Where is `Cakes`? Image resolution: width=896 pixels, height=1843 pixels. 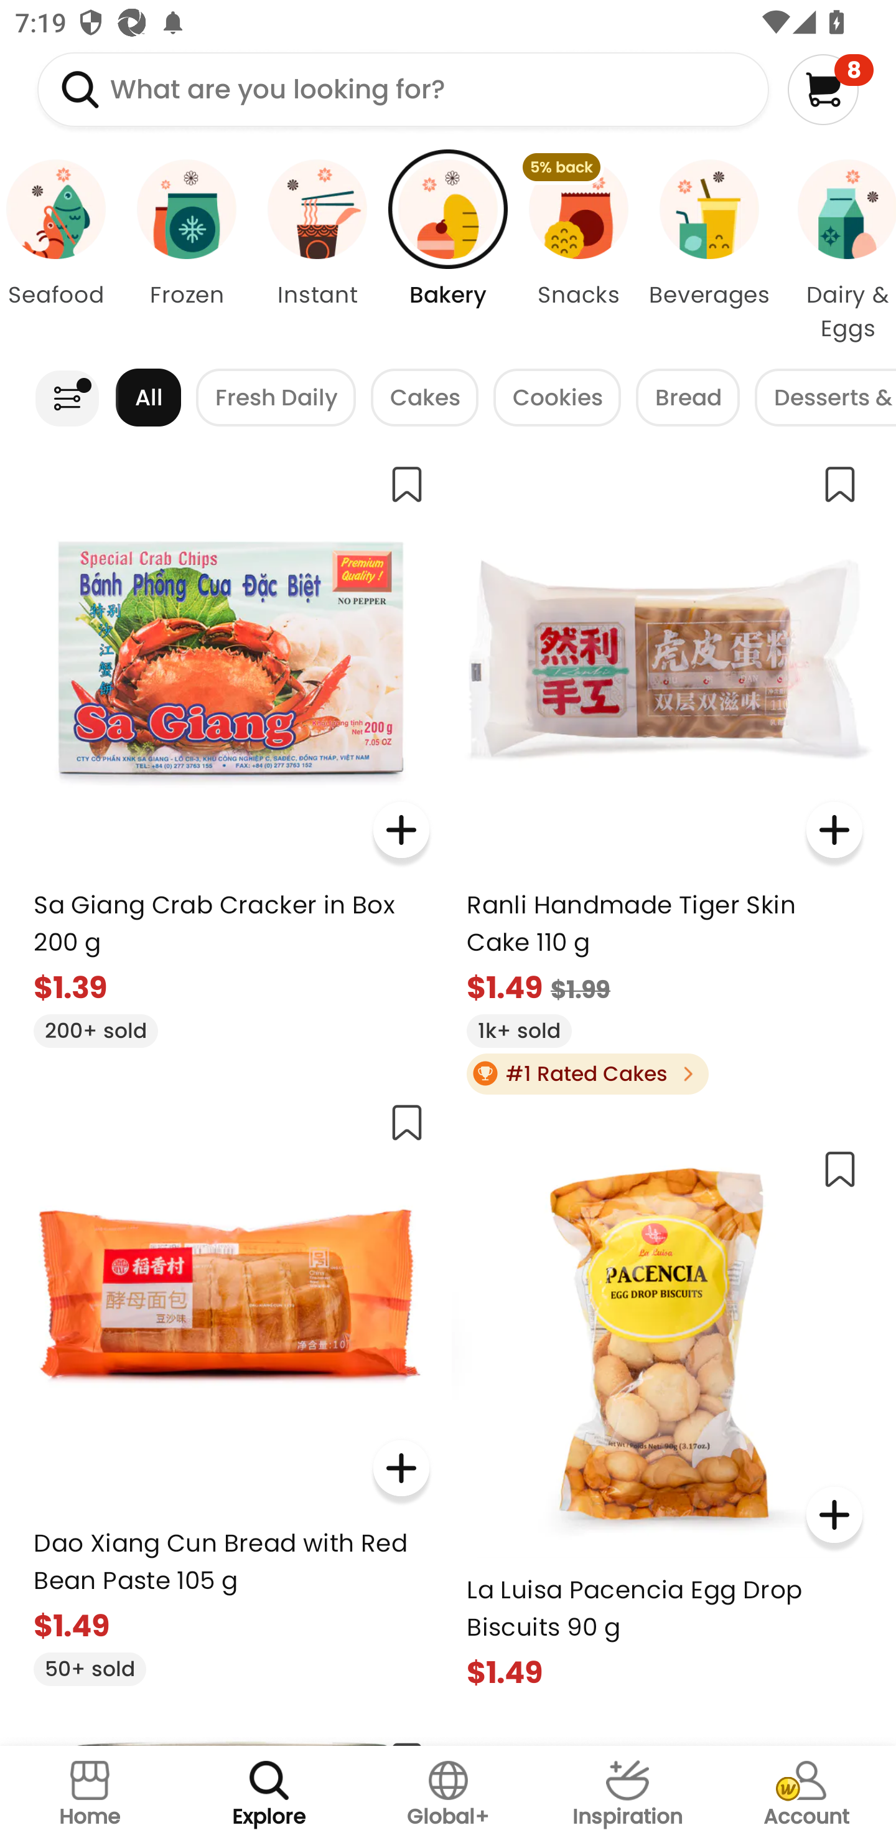
Cakes is located at coordinates (424, 397).